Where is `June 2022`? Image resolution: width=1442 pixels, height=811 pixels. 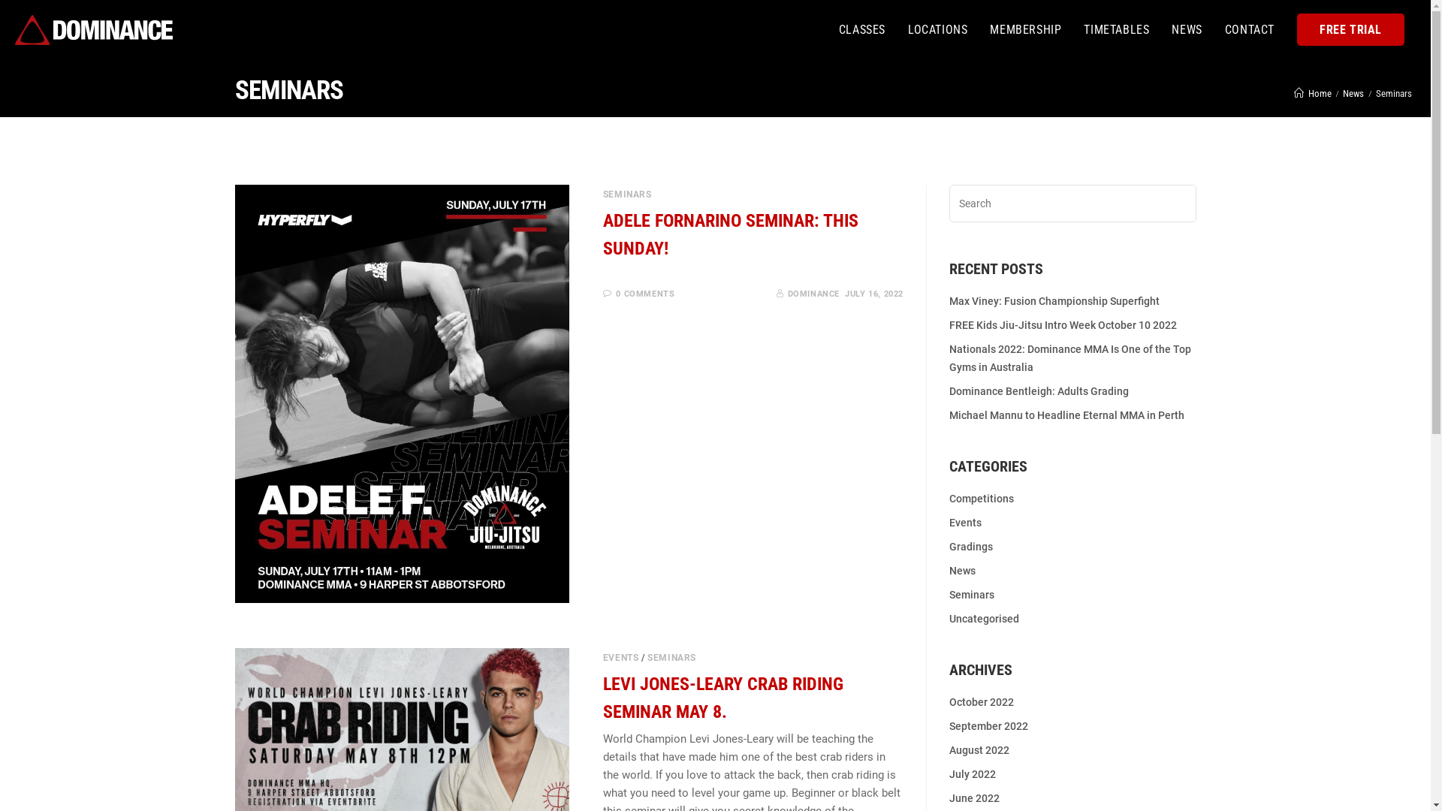
June 2022 is located at coordinates (975, 798).